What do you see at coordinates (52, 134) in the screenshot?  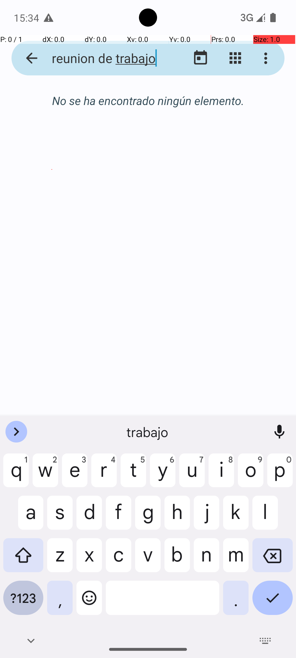 I see `ENERO` at bounding box center [52, 134].